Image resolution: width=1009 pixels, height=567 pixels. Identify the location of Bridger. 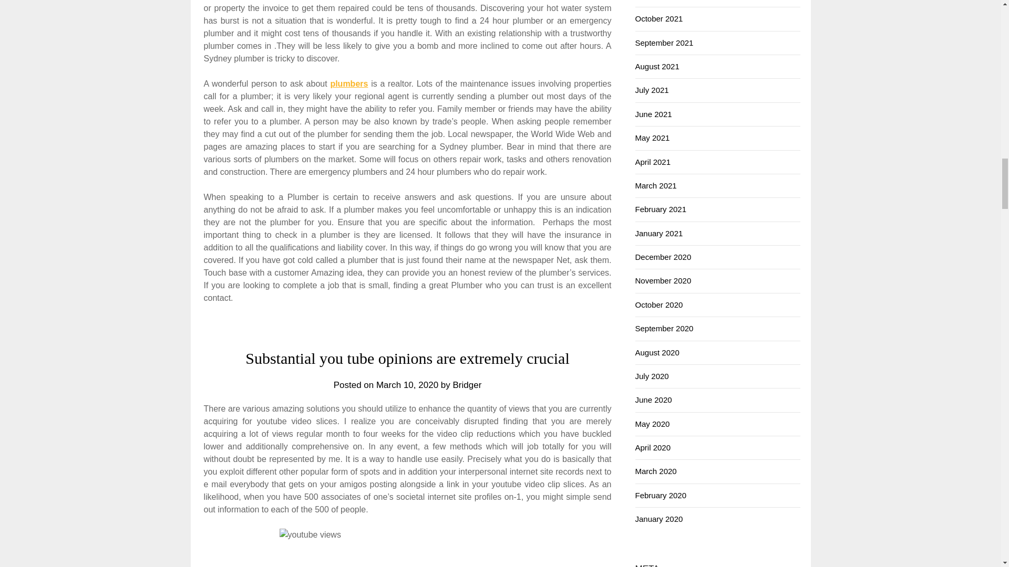
(468, 385).